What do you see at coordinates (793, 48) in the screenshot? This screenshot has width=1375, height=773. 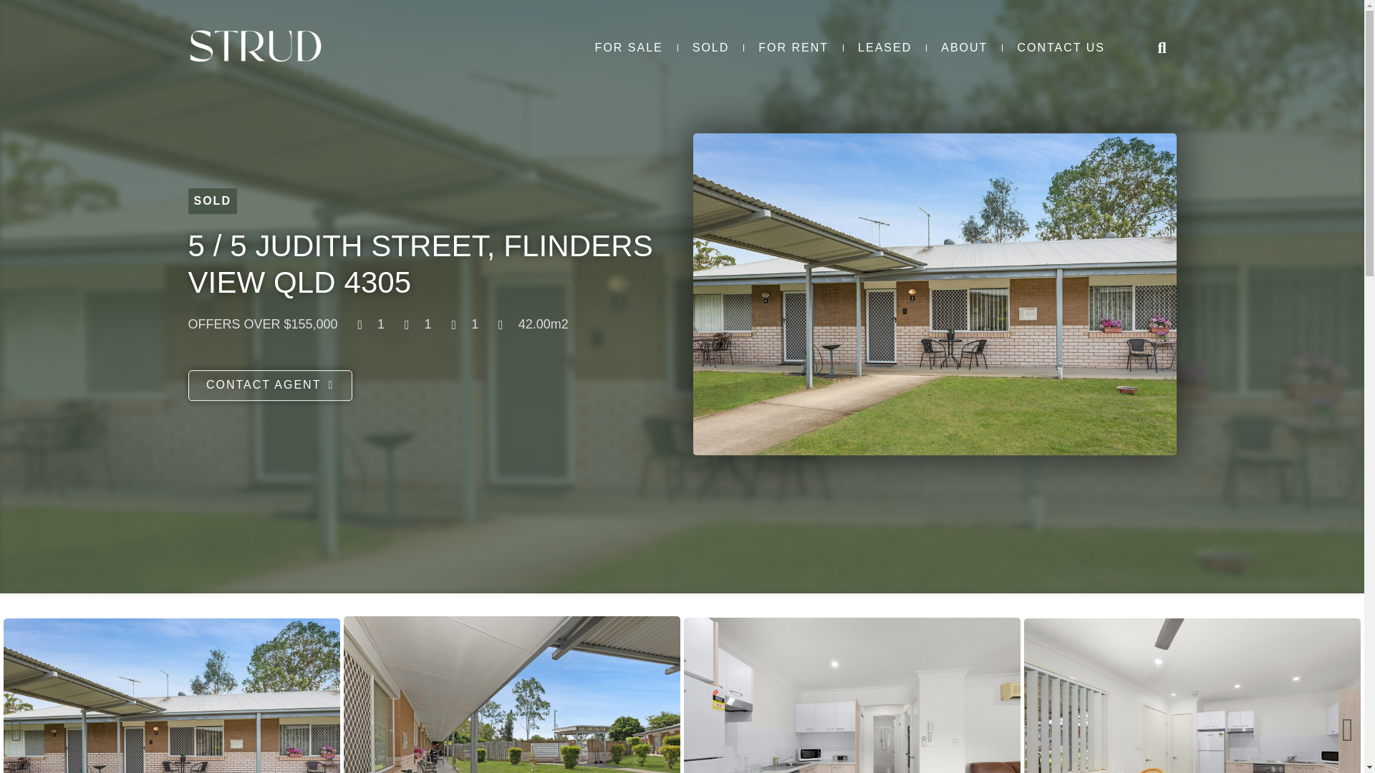 I see `FOR RENT` at bounding box center [793, 48].